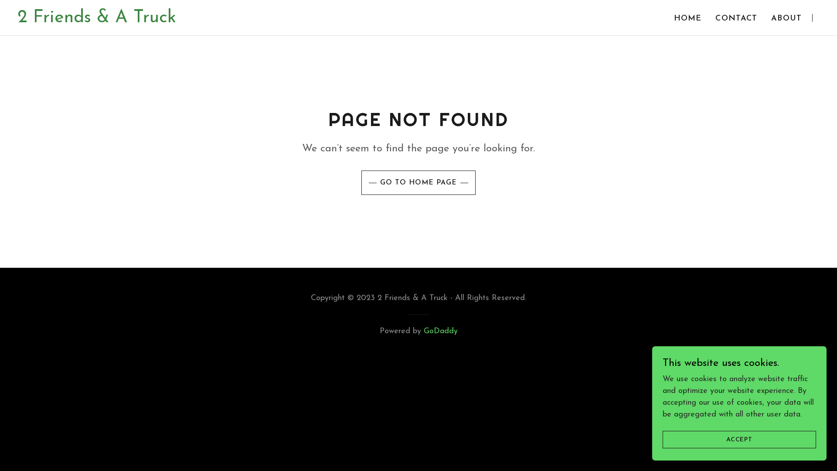  I want to click on GoDaddy, so click(441, 331).